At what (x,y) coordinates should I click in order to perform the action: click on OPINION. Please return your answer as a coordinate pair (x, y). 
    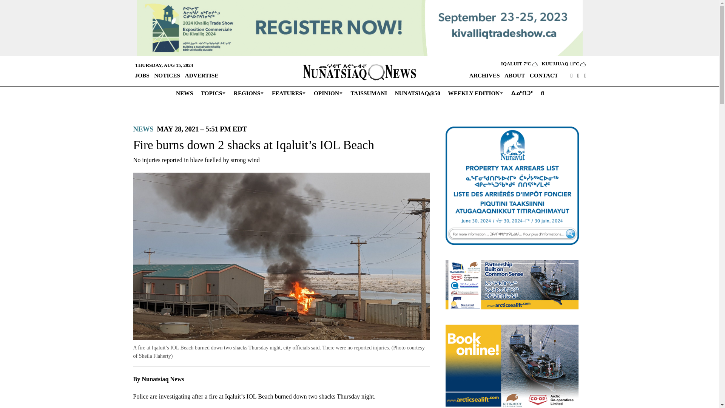
    Looking at the image, I should click on (328, 93).